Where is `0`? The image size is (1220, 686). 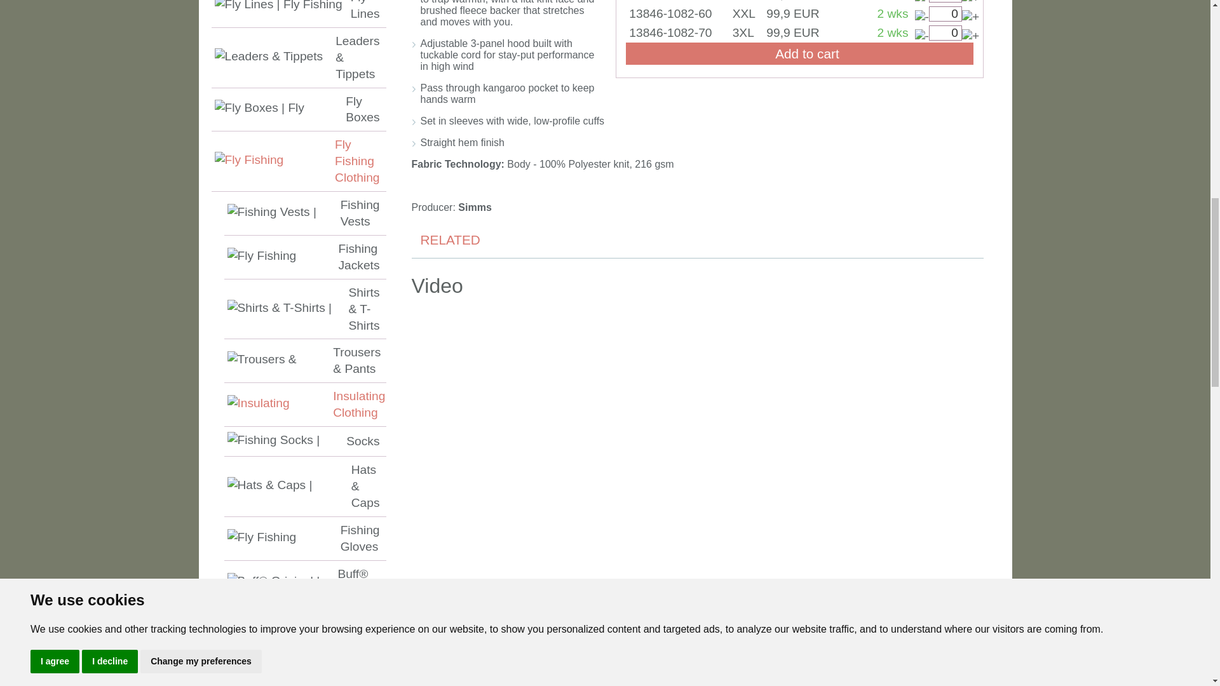
0 is located at coordinates (945, 32).